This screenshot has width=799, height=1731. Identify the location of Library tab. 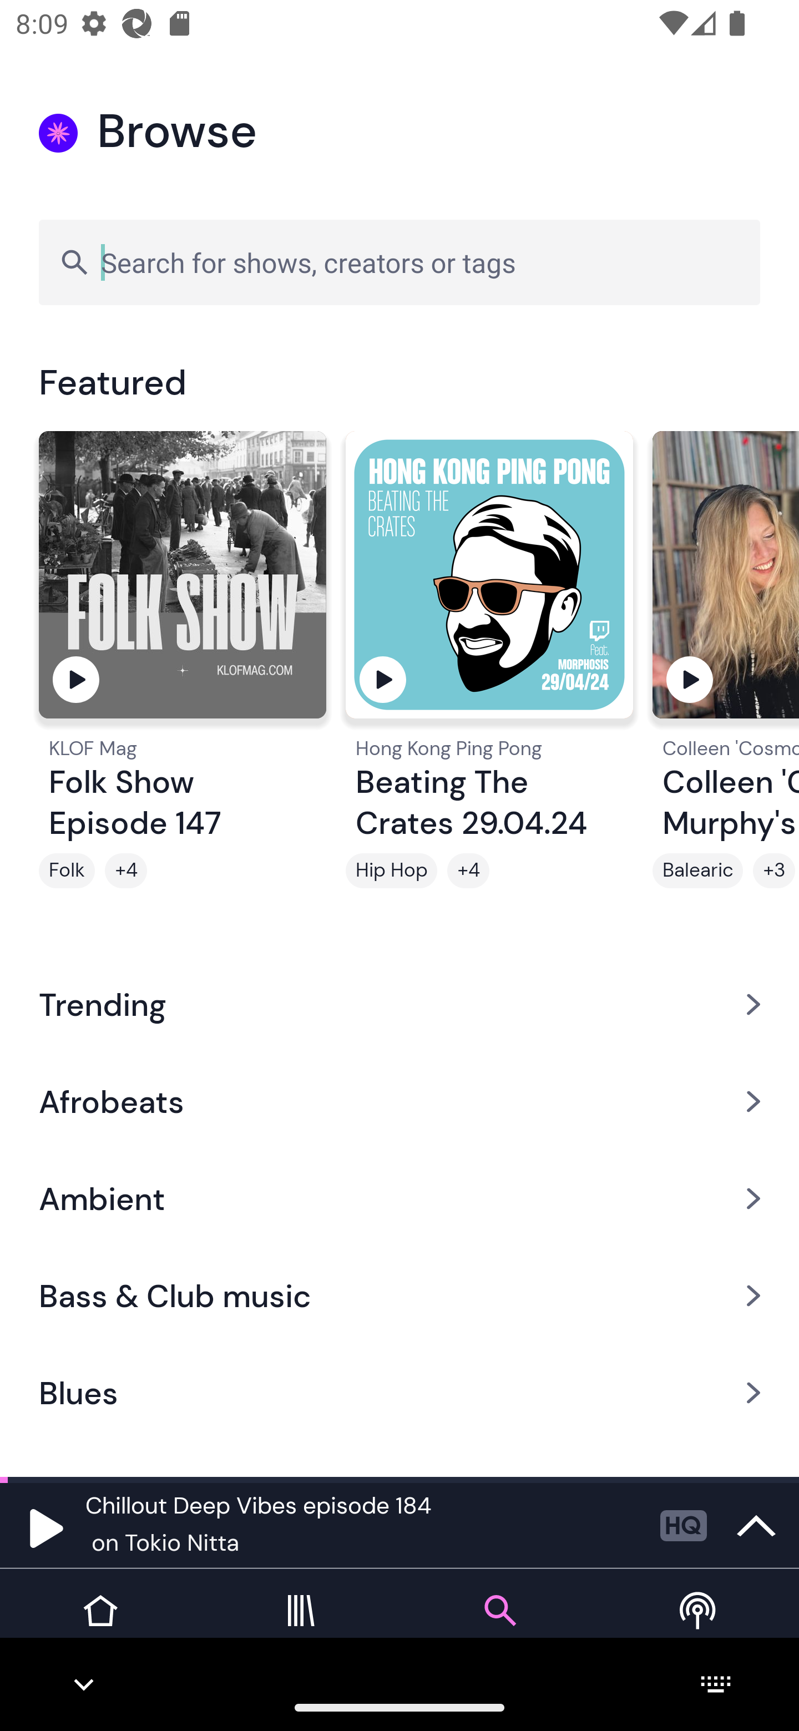
(300, 1627).